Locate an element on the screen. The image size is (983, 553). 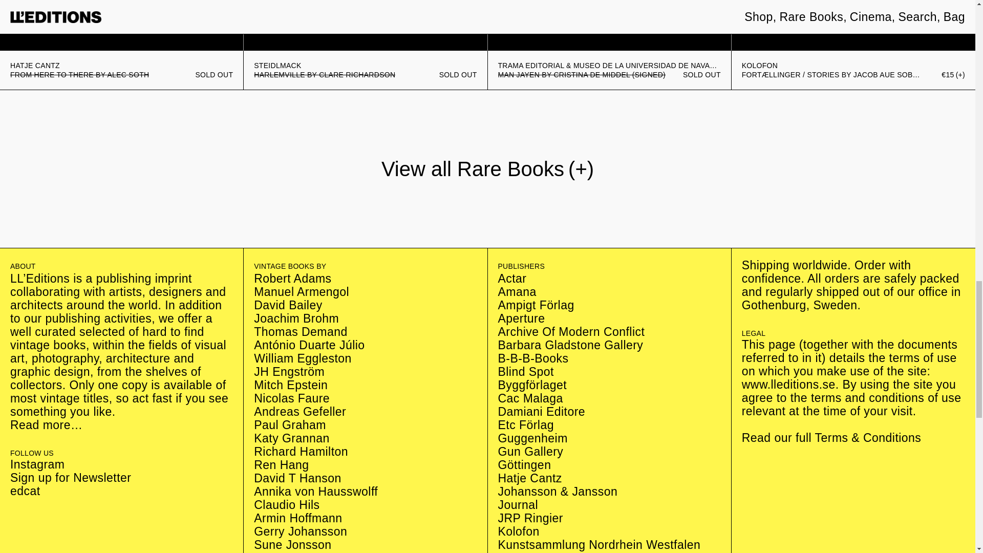
Sign up for Newsletter is located at coordinates (70, 478).